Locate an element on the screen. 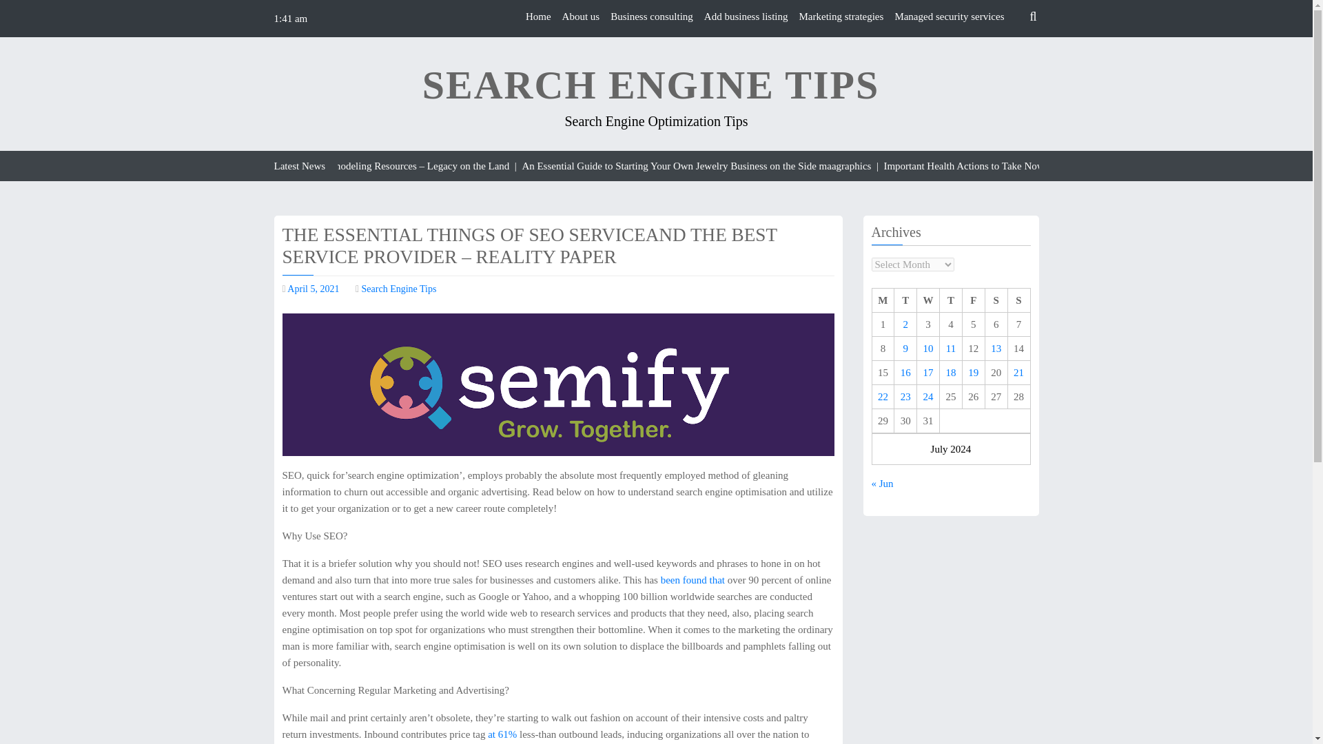 The height and width of the screenshot is (744, 1323). Search Engine Tips is located at coordinates (398, 288).